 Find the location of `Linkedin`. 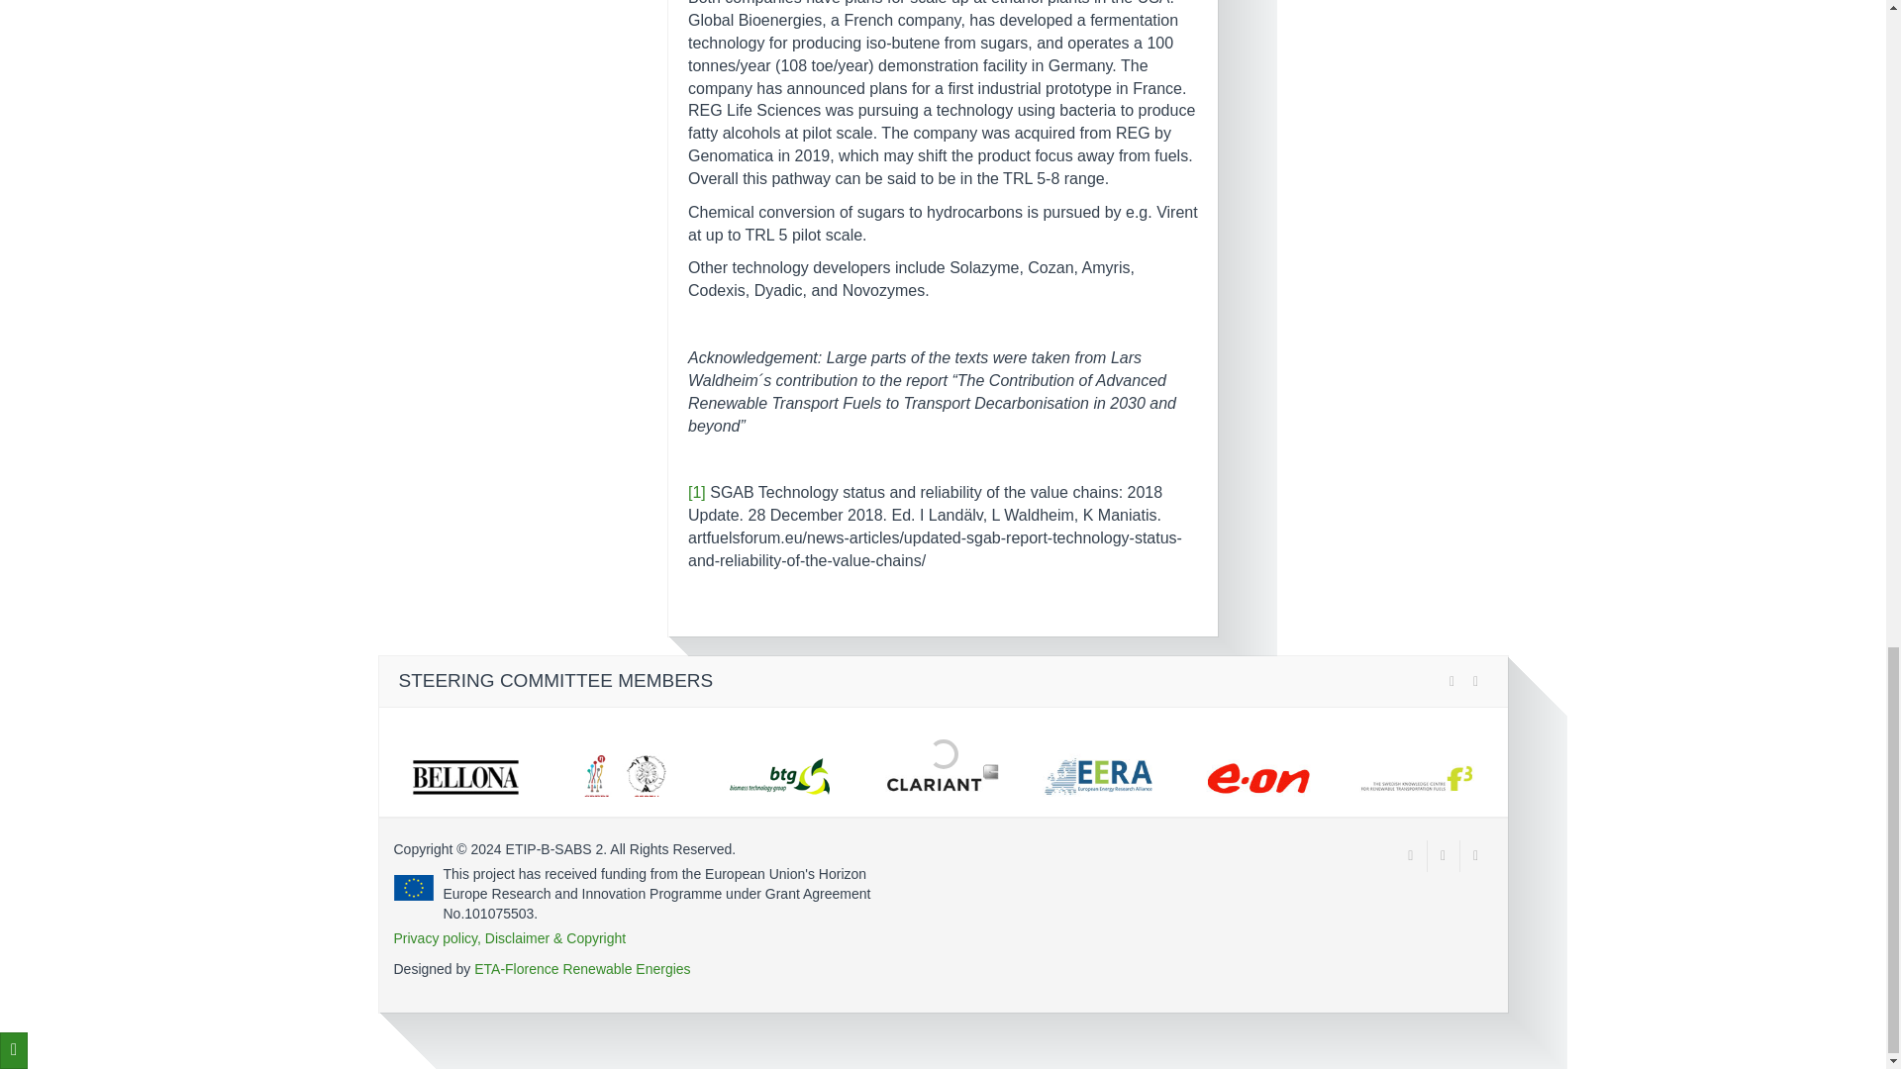

Linkedin is located at coordinates (1475, 855).